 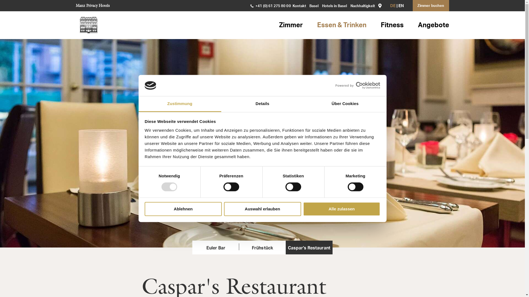 What do you see at coordinates (215, 248) in the screenshot?
I see `Euler Bar` at bounding box center [215, 248].